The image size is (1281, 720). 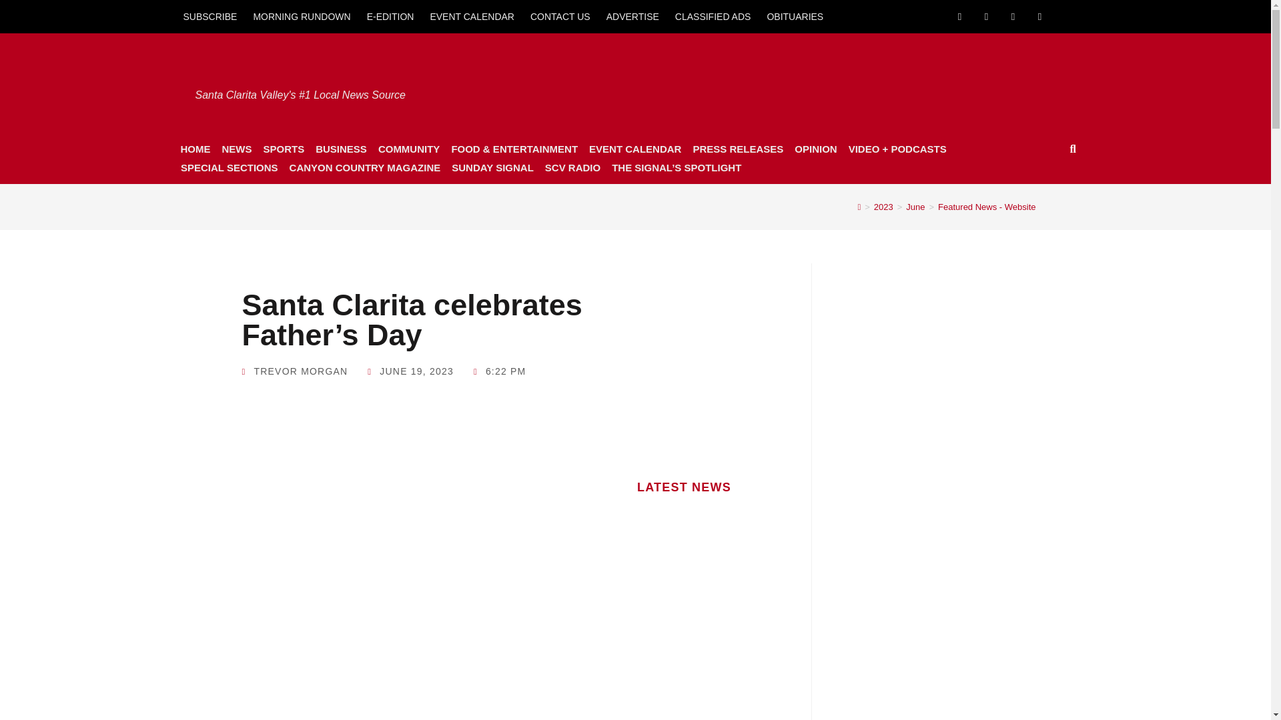 I want to click on CONTACT US, so click(x=560, y=16).